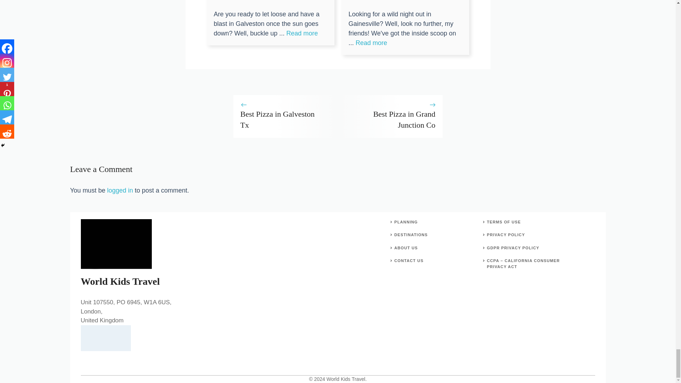 Image resolution: width=681 pixels, height=383 pixels. Describe the element at coordinates (302, 33) in the screenshot. I see `Fun Things to Do in Galveston at Night` at that location.